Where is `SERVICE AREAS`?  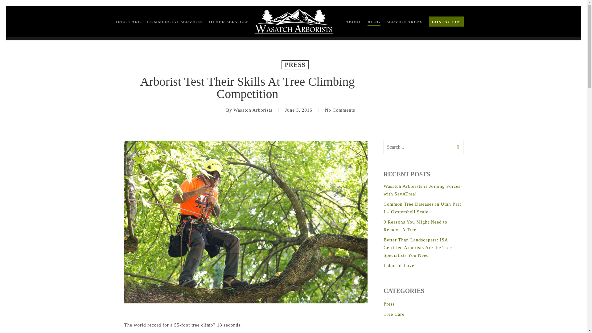 SERVICE AREAS is located at coordinates (405, 22).